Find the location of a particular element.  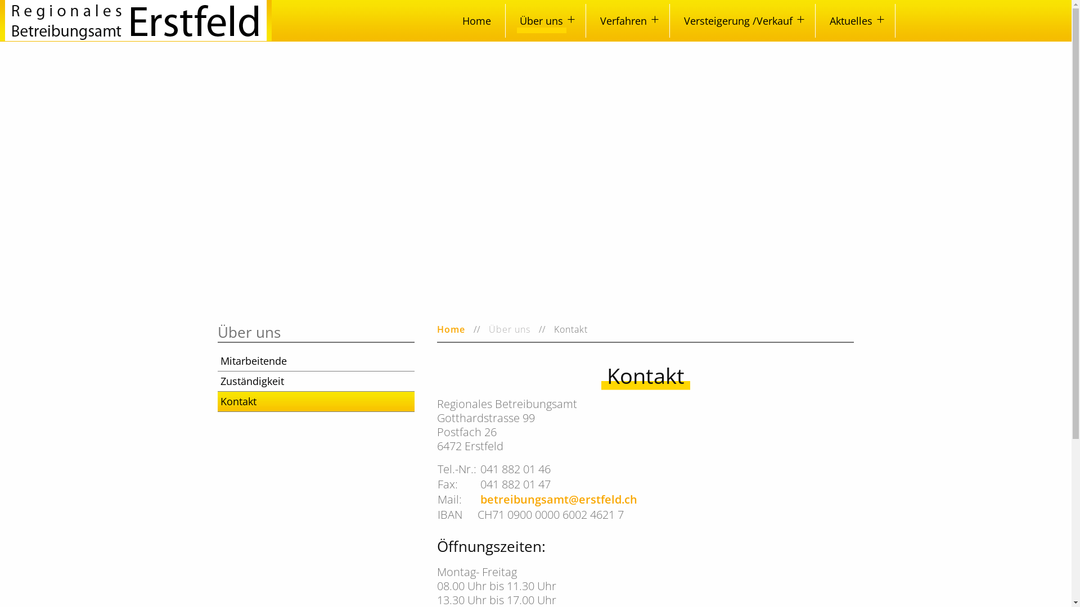

Aktuelles is located at coordinates (855, 20).